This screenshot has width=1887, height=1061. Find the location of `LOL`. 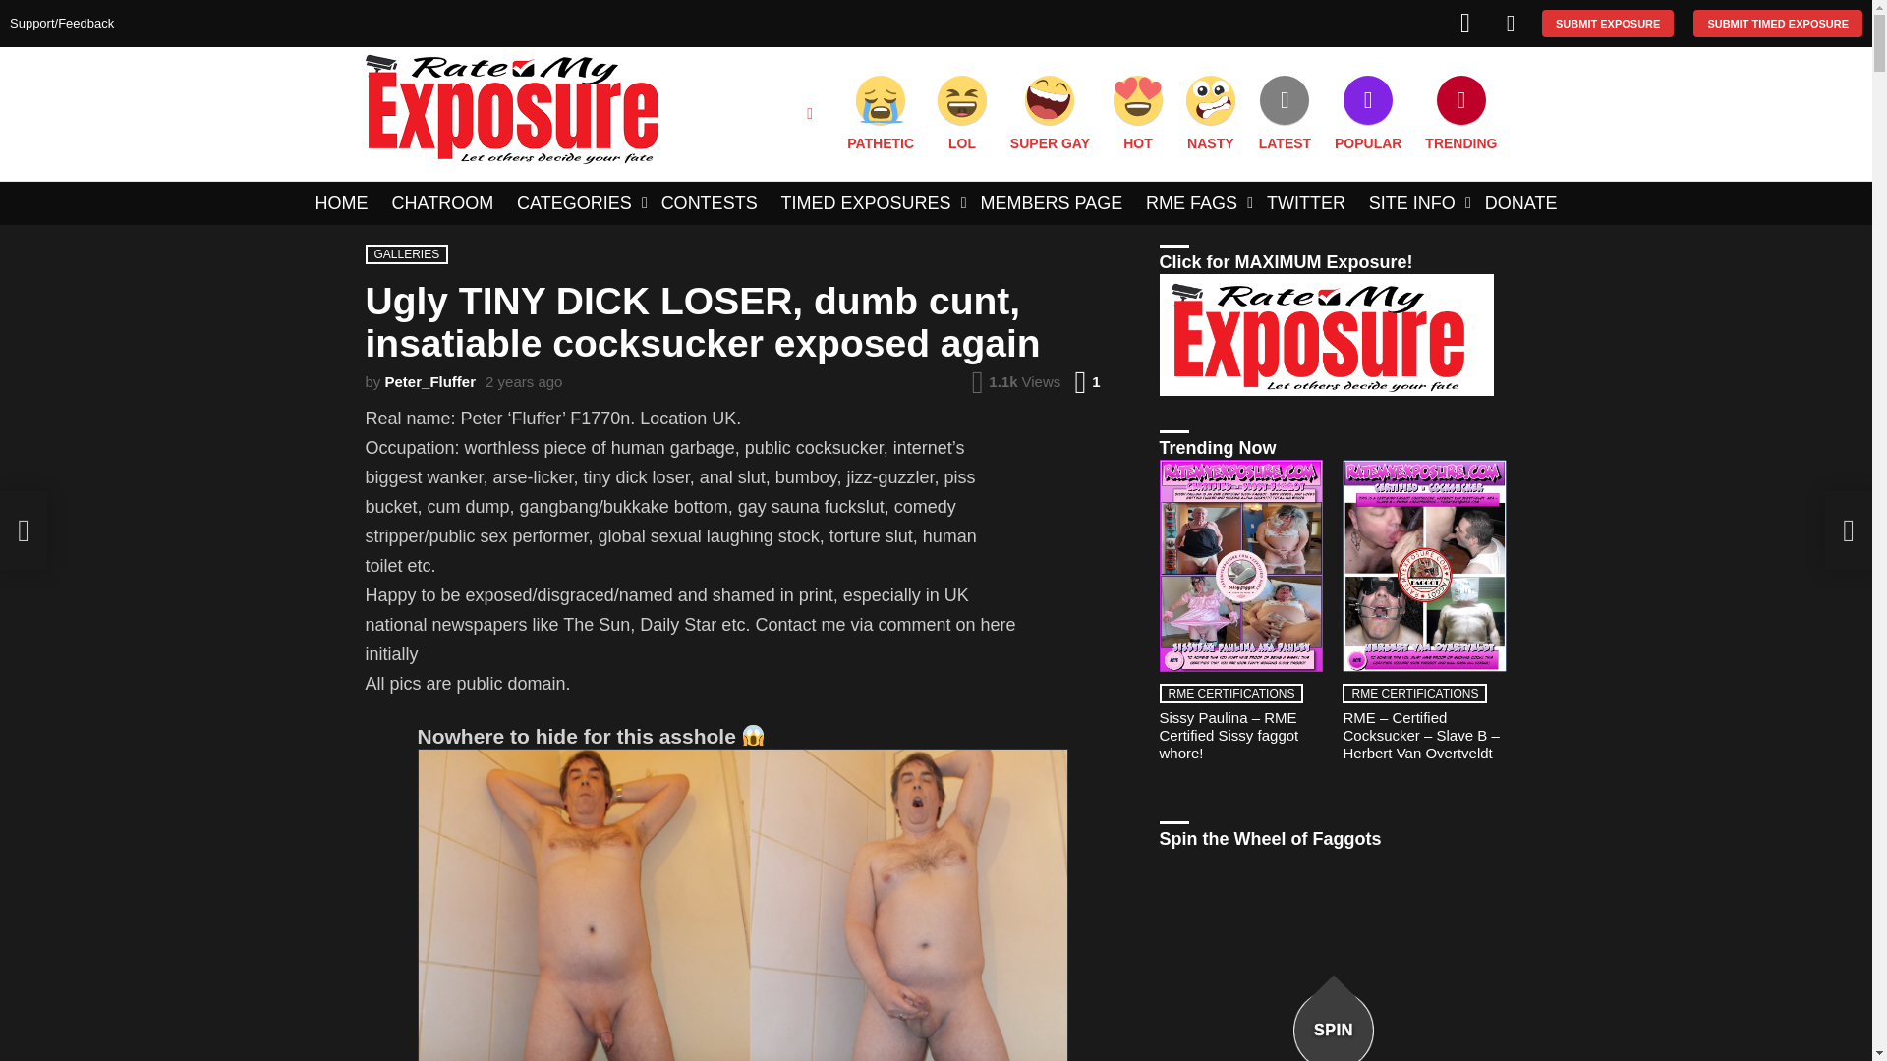

LOL is located at coordinates (961, 114).